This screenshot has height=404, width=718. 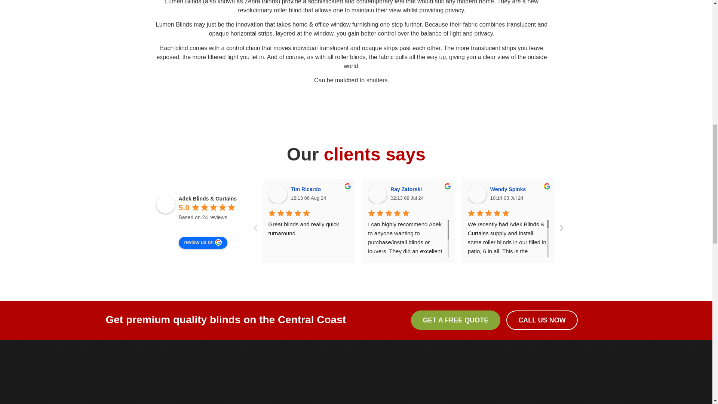 I want to click on powered by Google, so click(x=206, y=227).